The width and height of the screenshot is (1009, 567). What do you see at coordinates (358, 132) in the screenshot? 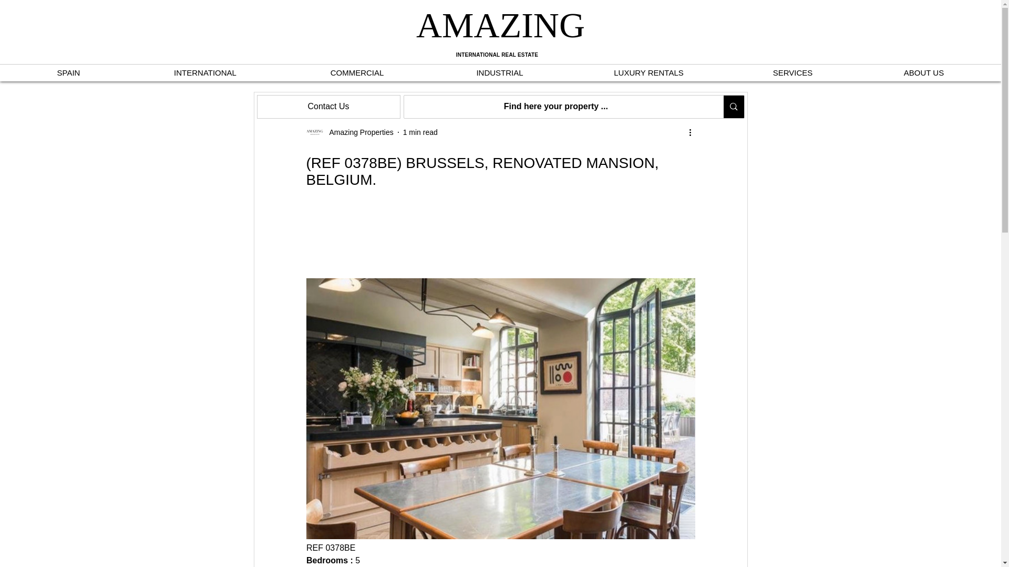
I see `Amazing Properties` at bounding box center [358, 132].